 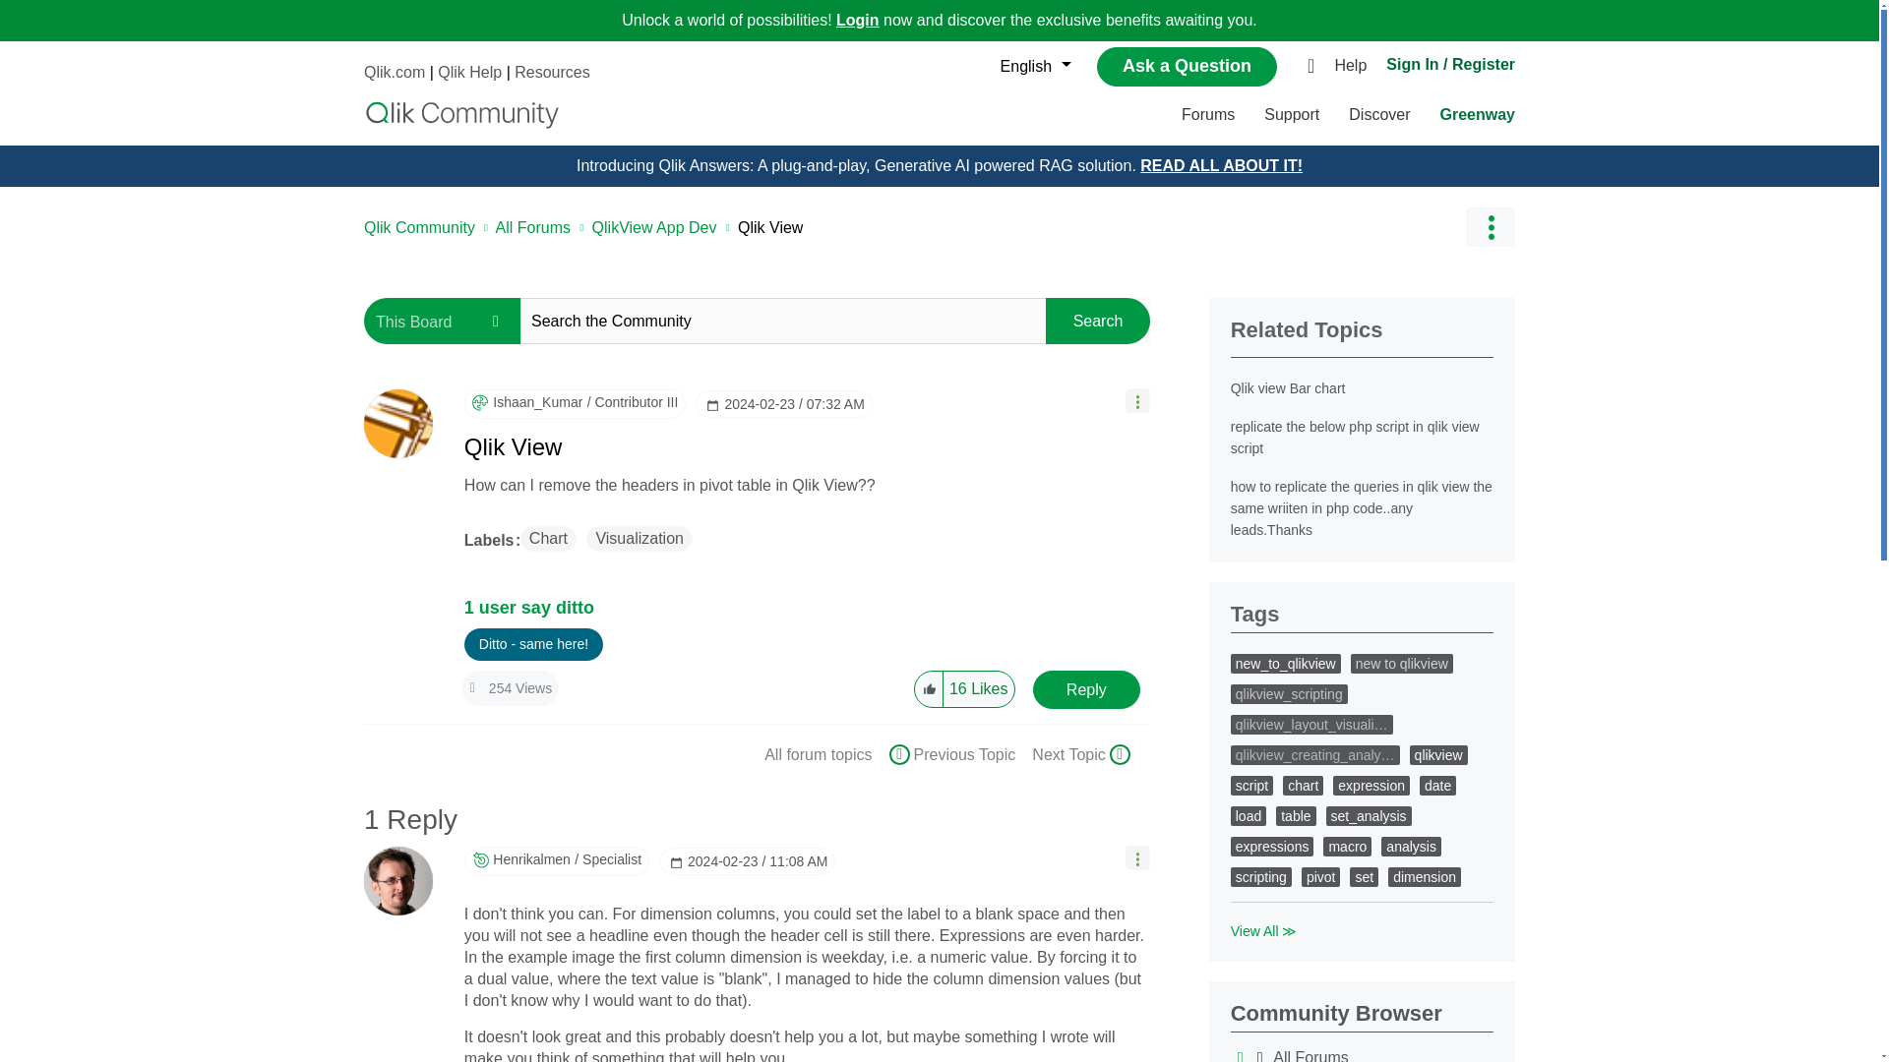 I want to click on Qlik, so click(x=462, y=114).